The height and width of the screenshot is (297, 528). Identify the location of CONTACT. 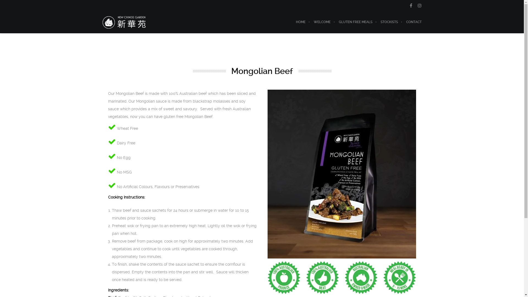
(412, 22).